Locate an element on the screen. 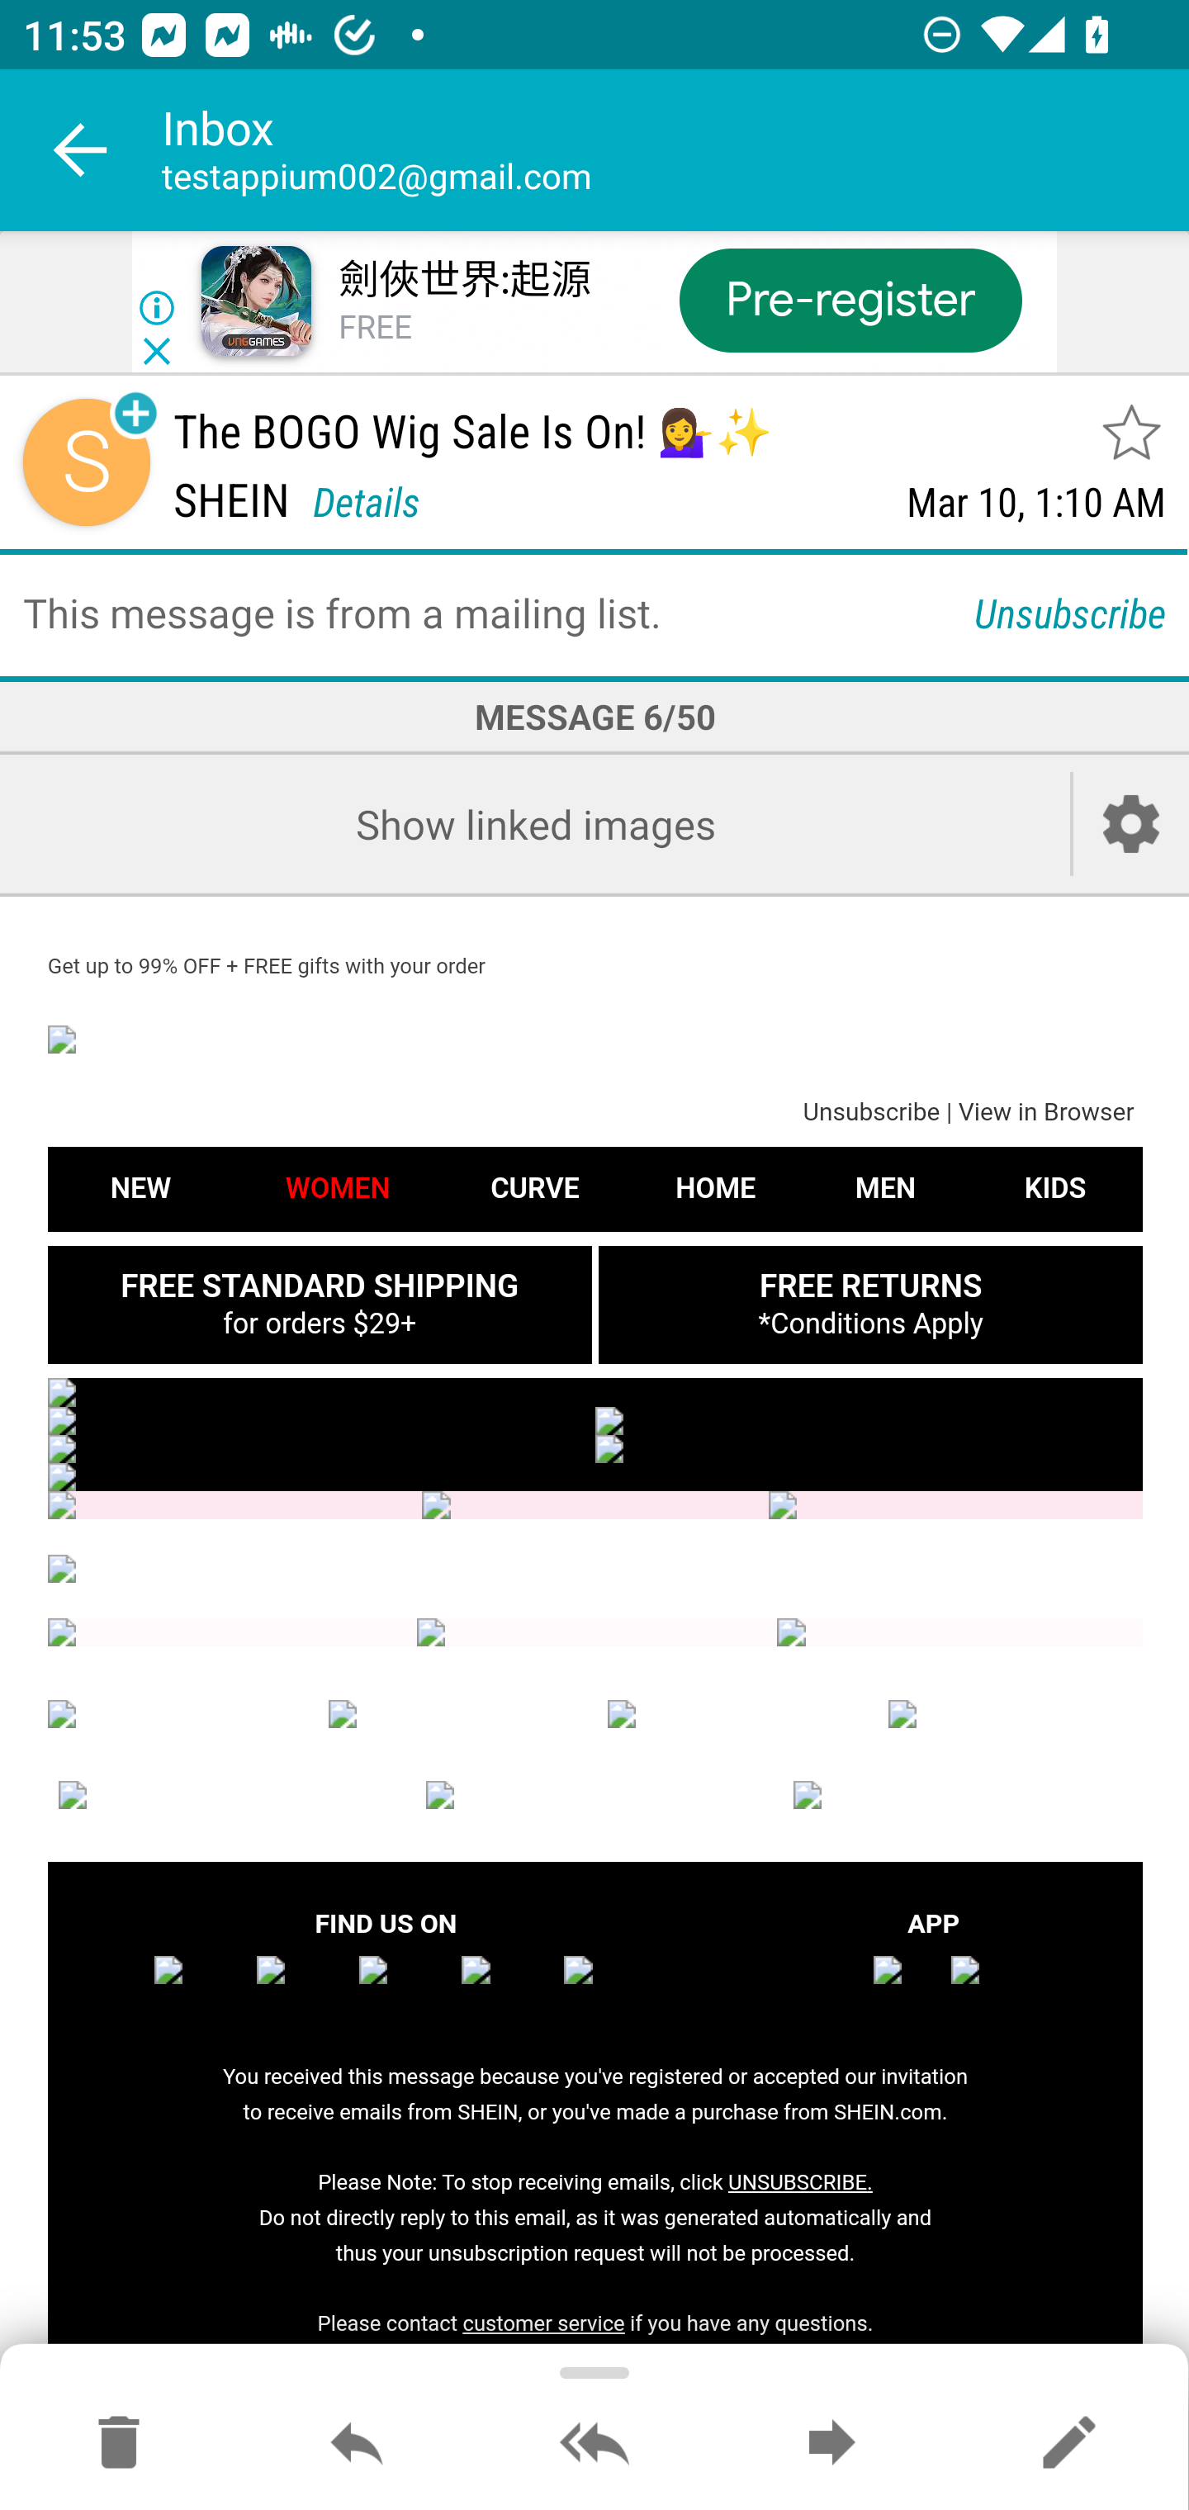 Image resolution: width=1189 pixels, height=2510 pixels. CONTACT PREFERENCES is located at coordinates (594, 1795).